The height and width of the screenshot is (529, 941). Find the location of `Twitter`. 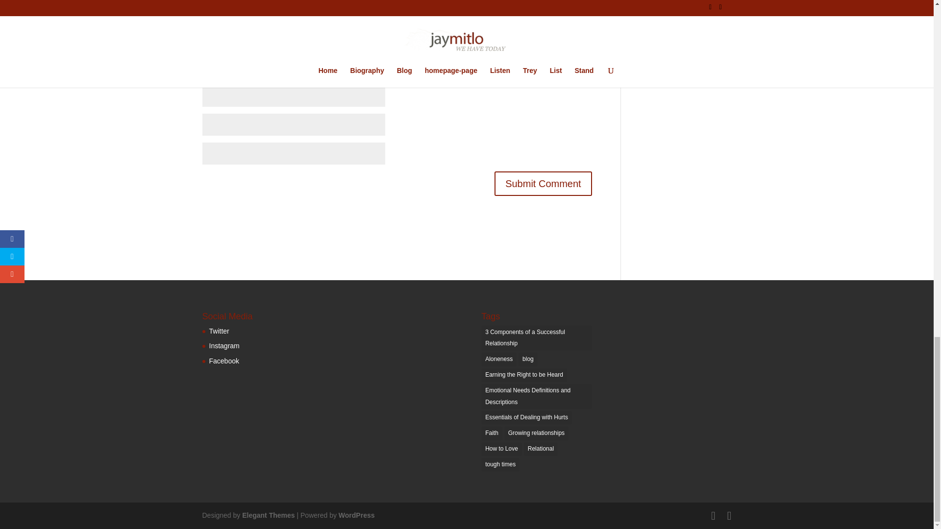

Twitter is located at coordinates (219, 331).